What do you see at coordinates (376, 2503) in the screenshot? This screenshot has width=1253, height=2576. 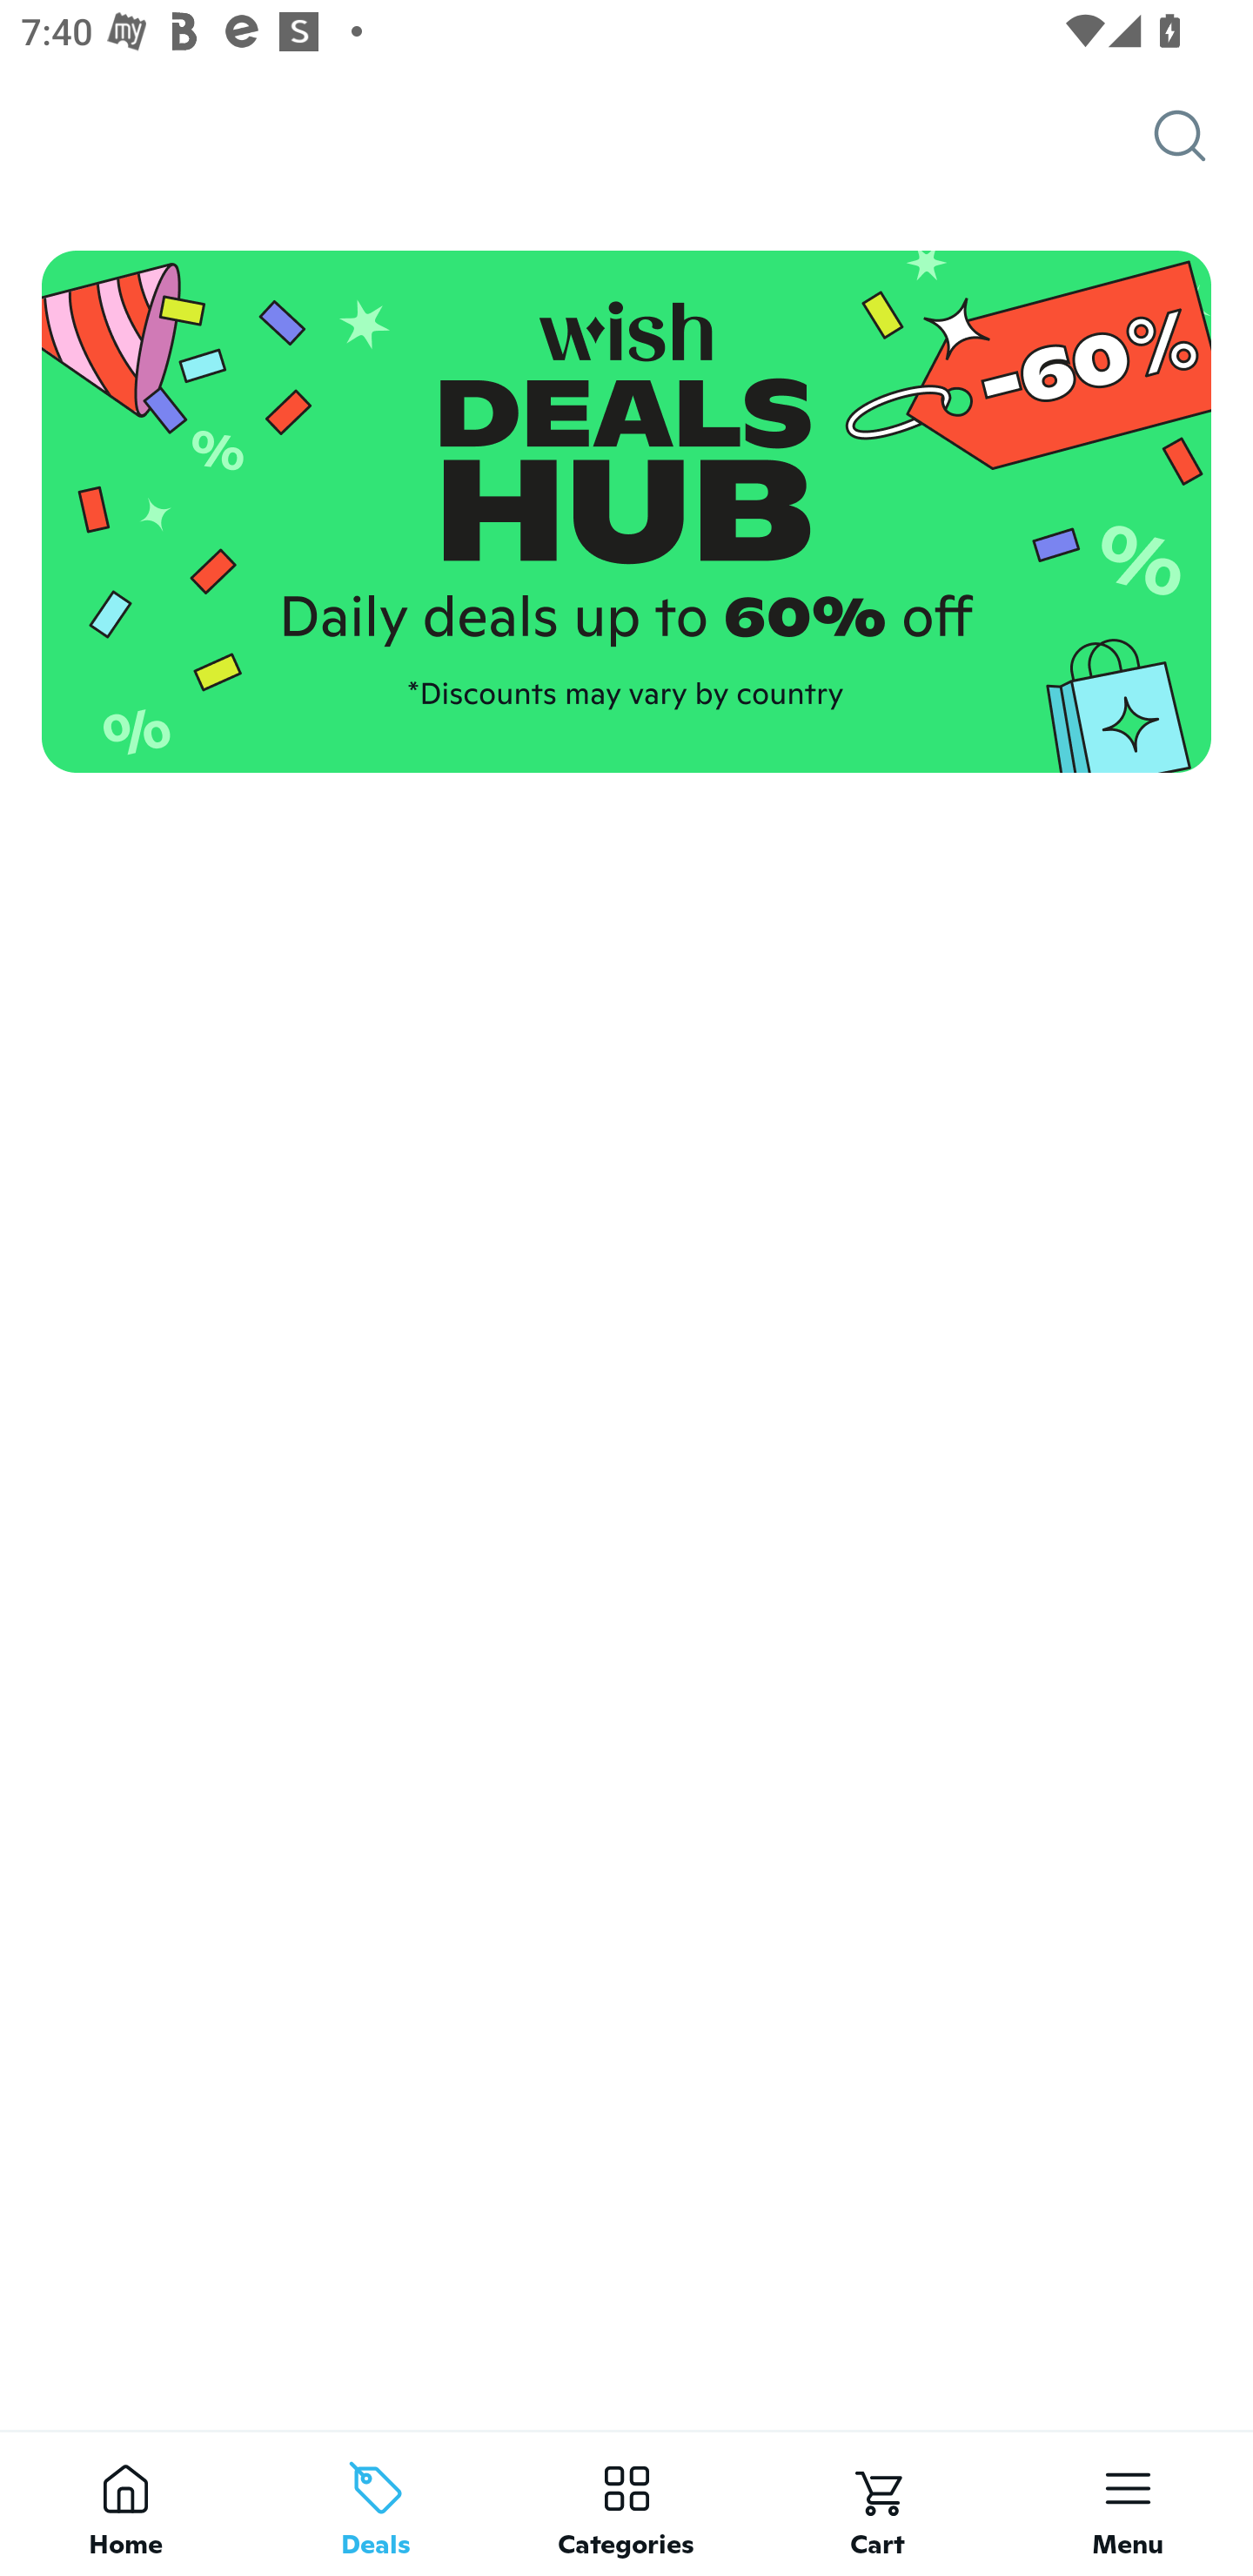 I see `Deals` at bounding box center [376, 2503].